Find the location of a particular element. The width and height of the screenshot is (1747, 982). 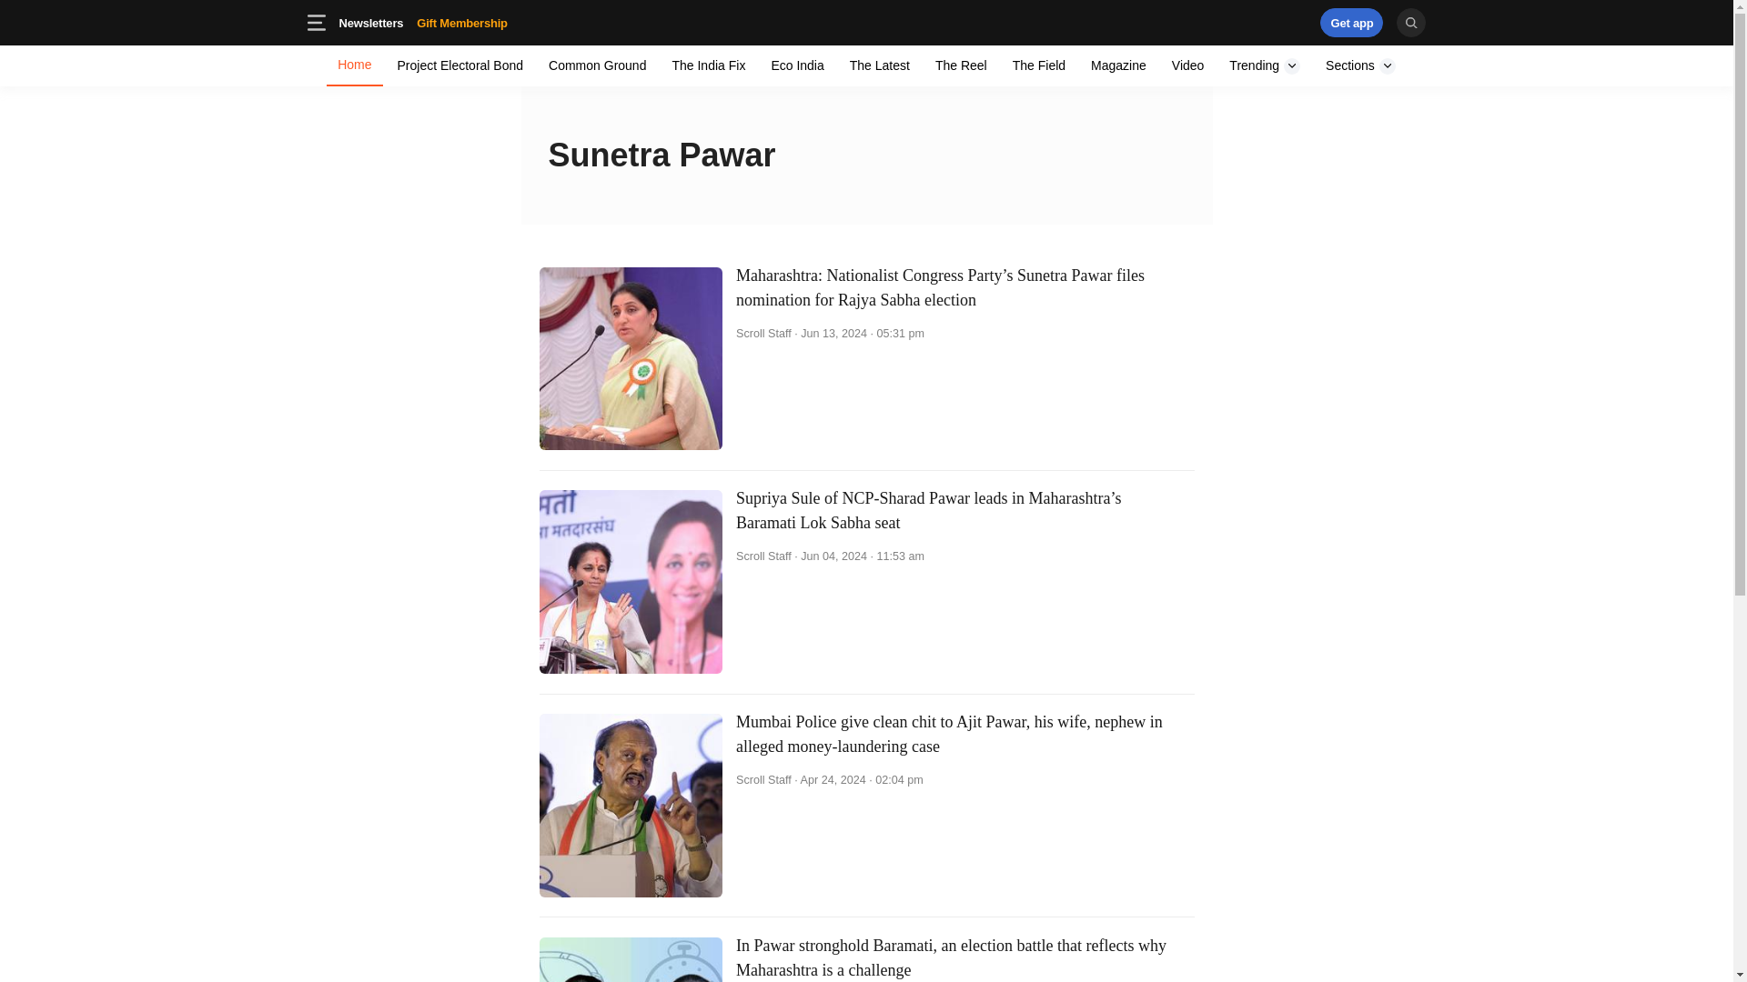

Eco India is located at coordinates (1352, 22).